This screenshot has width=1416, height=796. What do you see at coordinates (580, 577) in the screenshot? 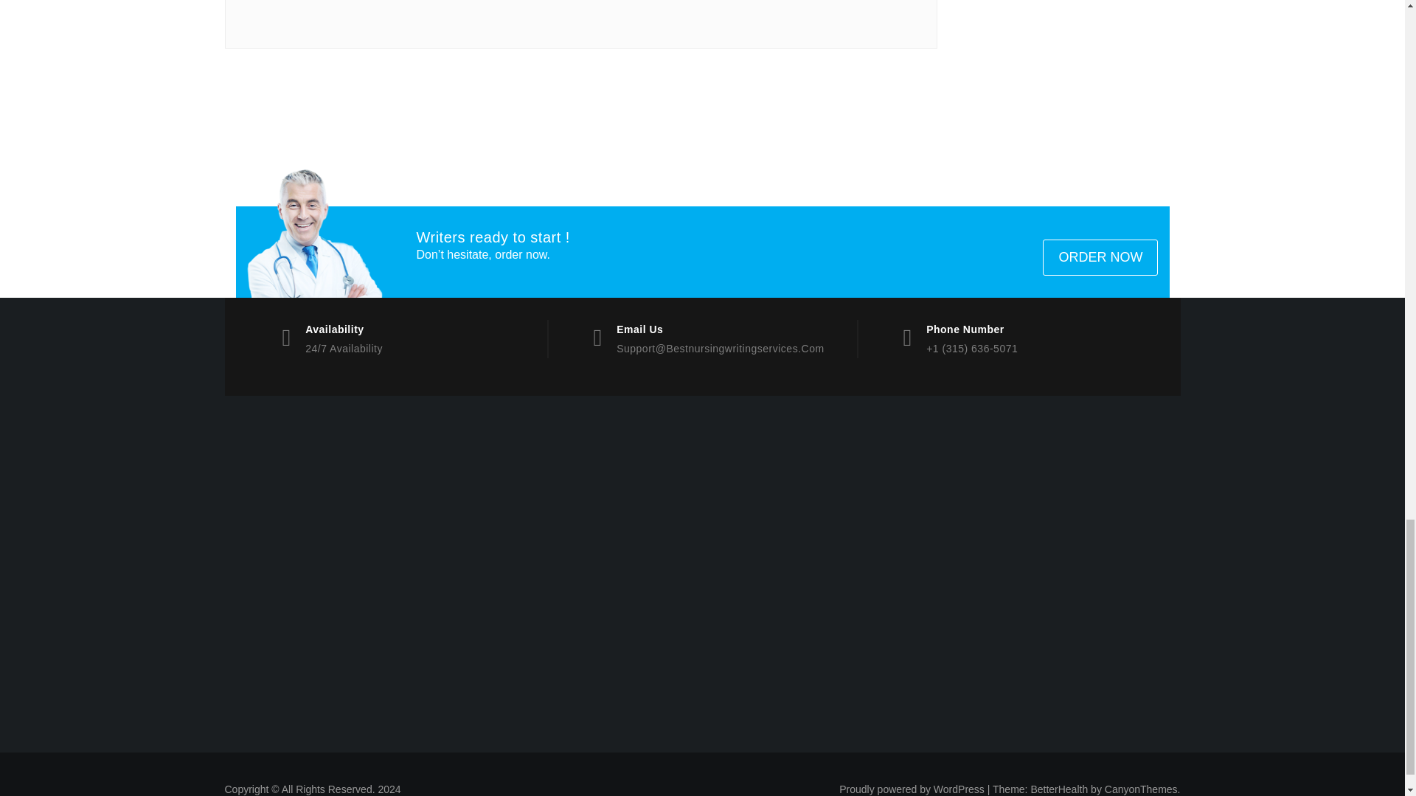
I see `Paper Nursing` at bounding box center [580, 577].